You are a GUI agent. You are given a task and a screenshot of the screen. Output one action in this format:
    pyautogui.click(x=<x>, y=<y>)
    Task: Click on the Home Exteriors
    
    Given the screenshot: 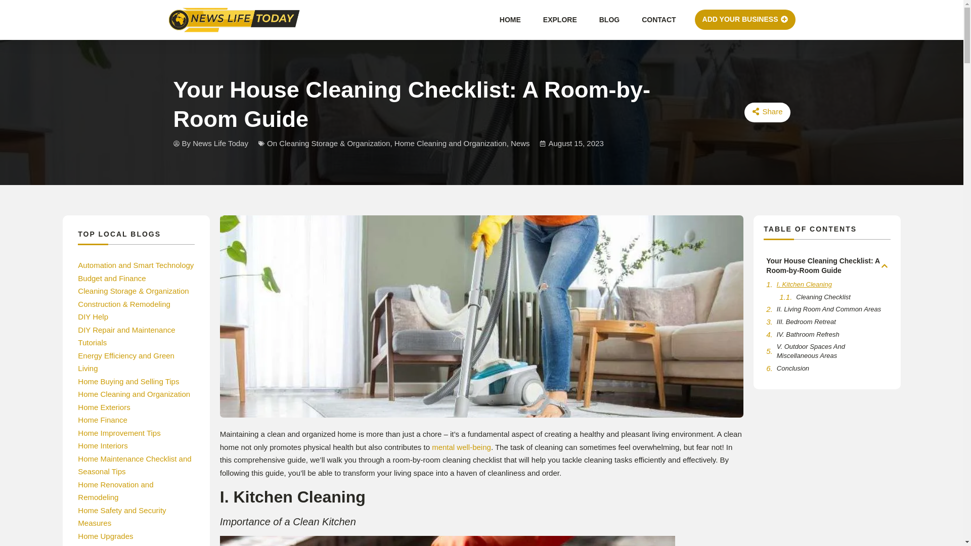 What is the action you would take?
    pyautogui.click(x=104, y=407)
    